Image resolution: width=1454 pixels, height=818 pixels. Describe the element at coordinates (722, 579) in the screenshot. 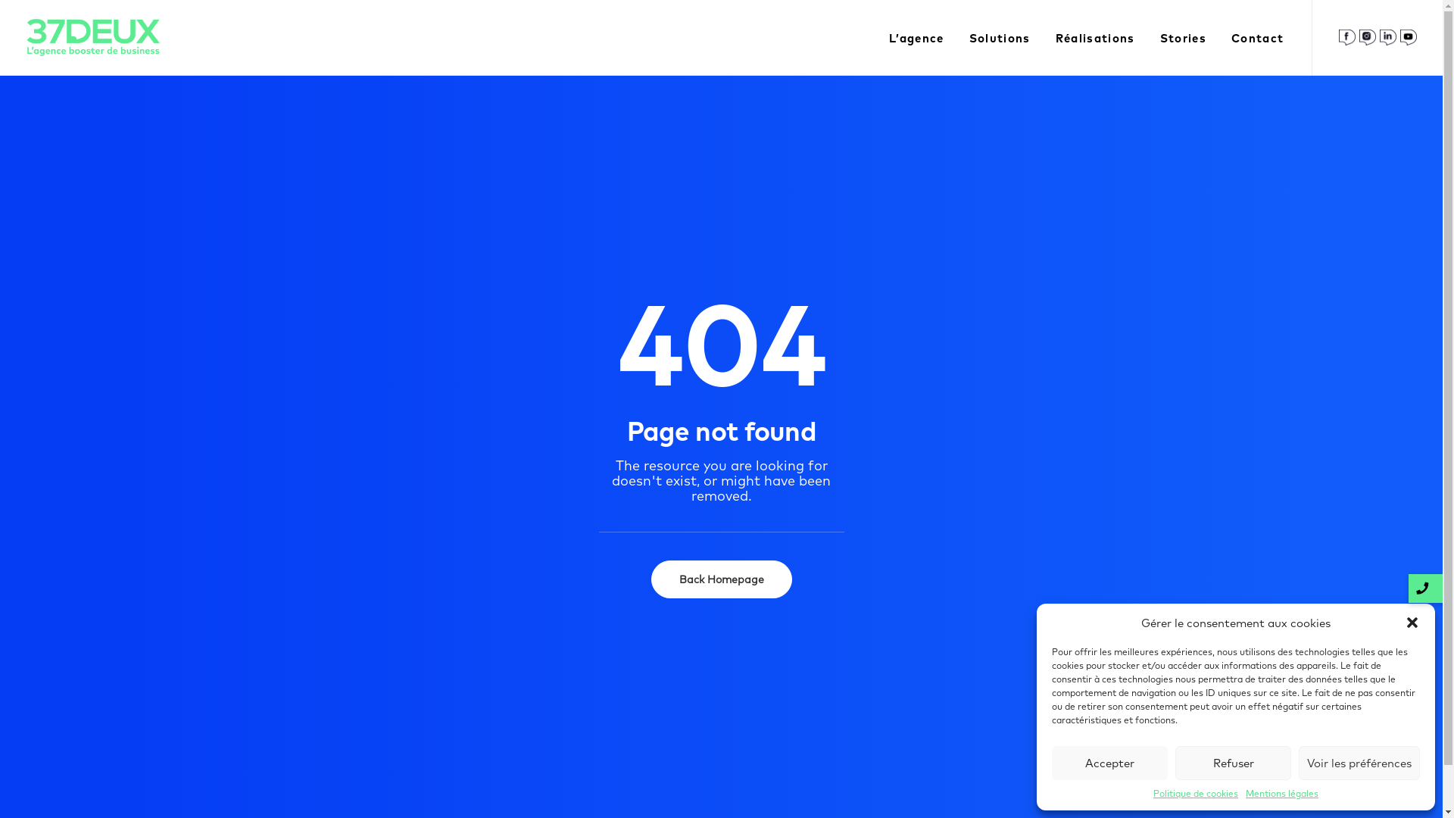

I see `Back Homepage` at that location.